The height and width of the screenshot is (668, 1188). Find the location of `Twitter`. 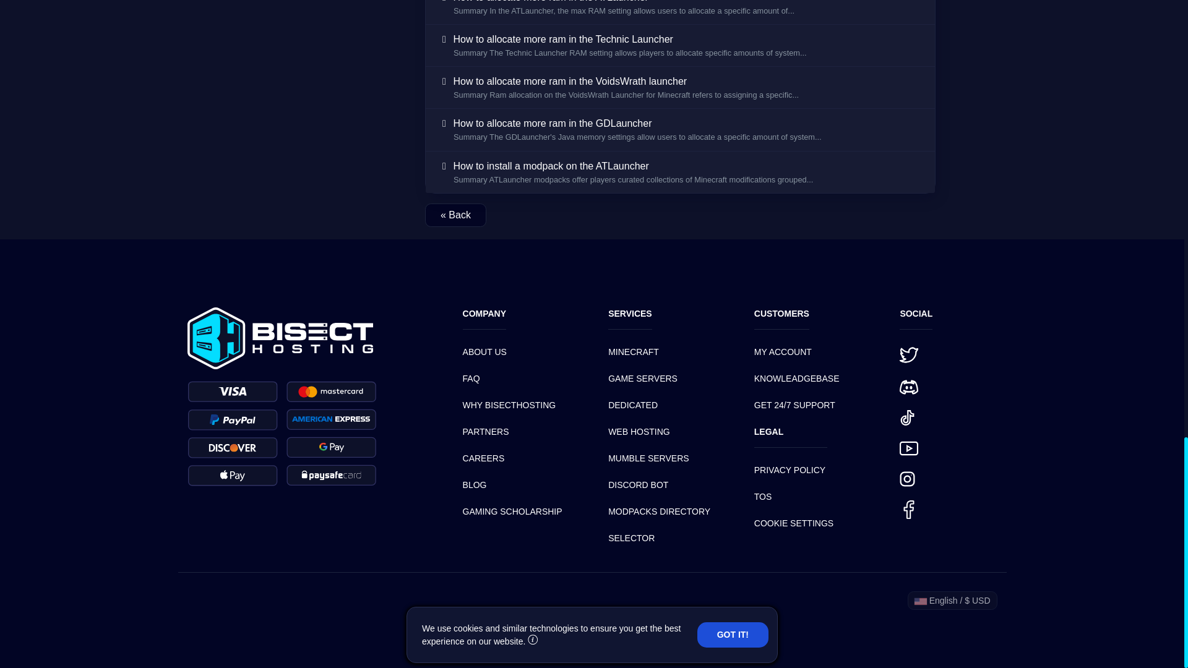

Twitter is located at coordinates (908, 355).